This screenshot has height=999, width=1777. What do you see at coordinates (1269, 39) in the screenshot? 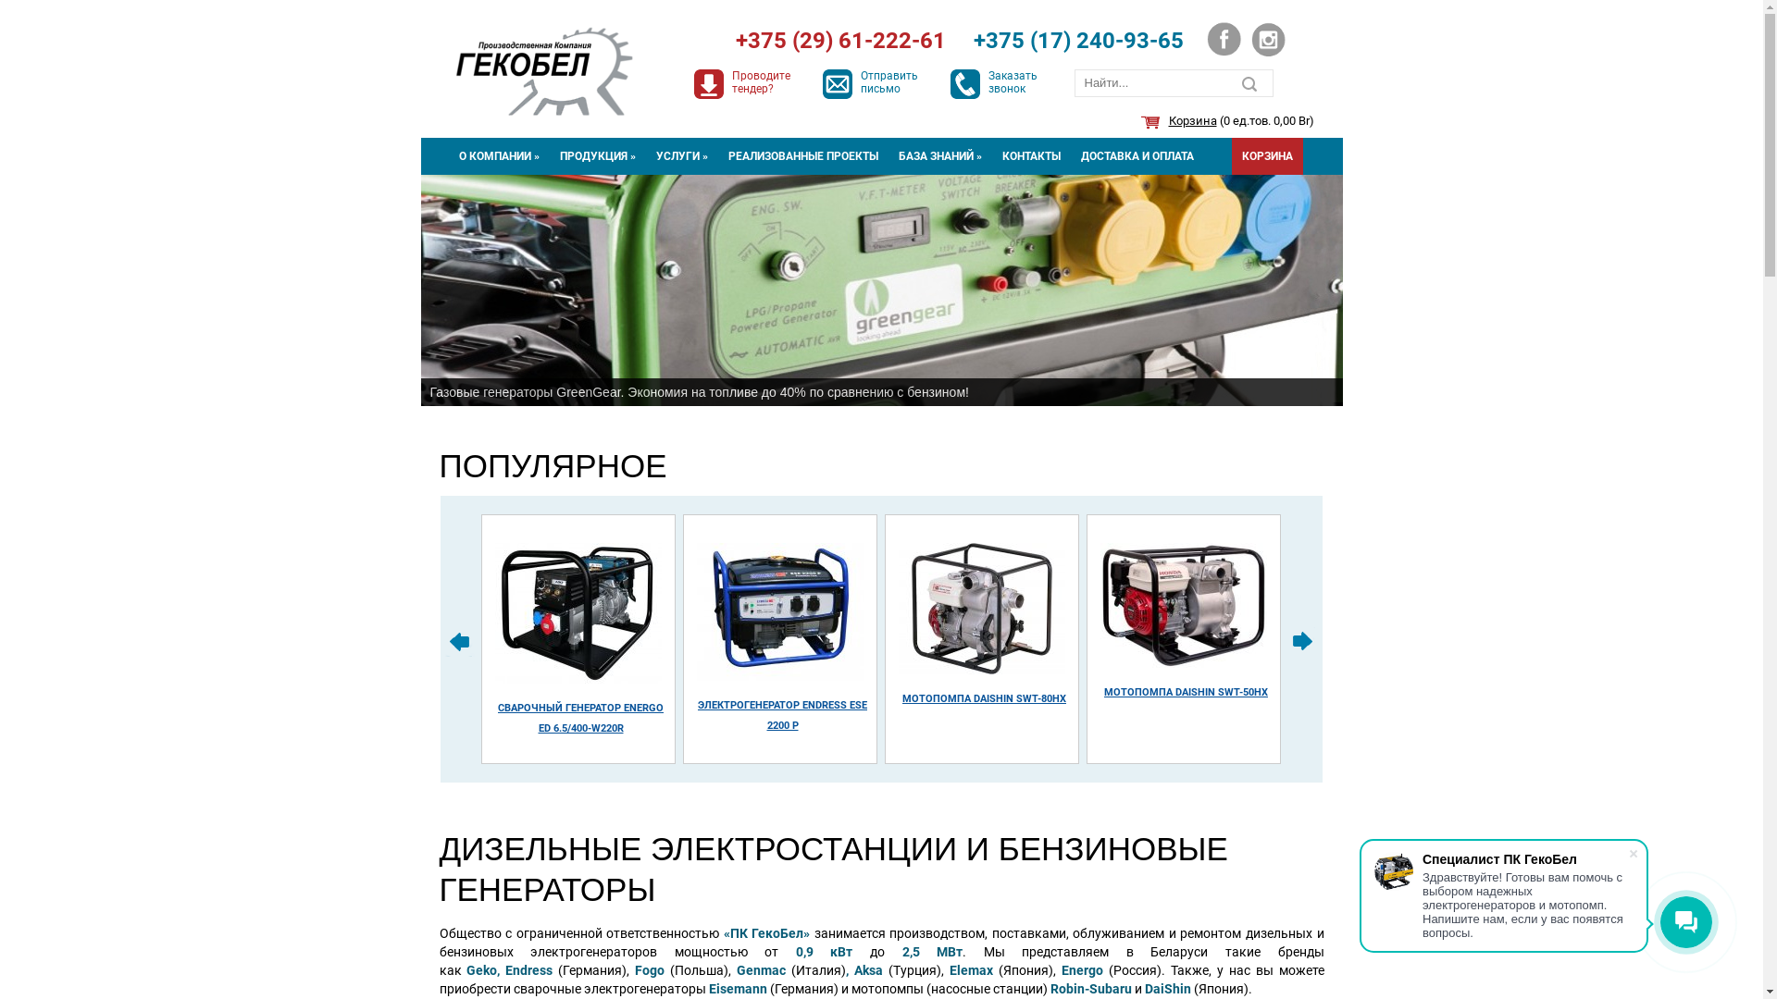
I see `Instagram` at bounding box center [1269, 39].